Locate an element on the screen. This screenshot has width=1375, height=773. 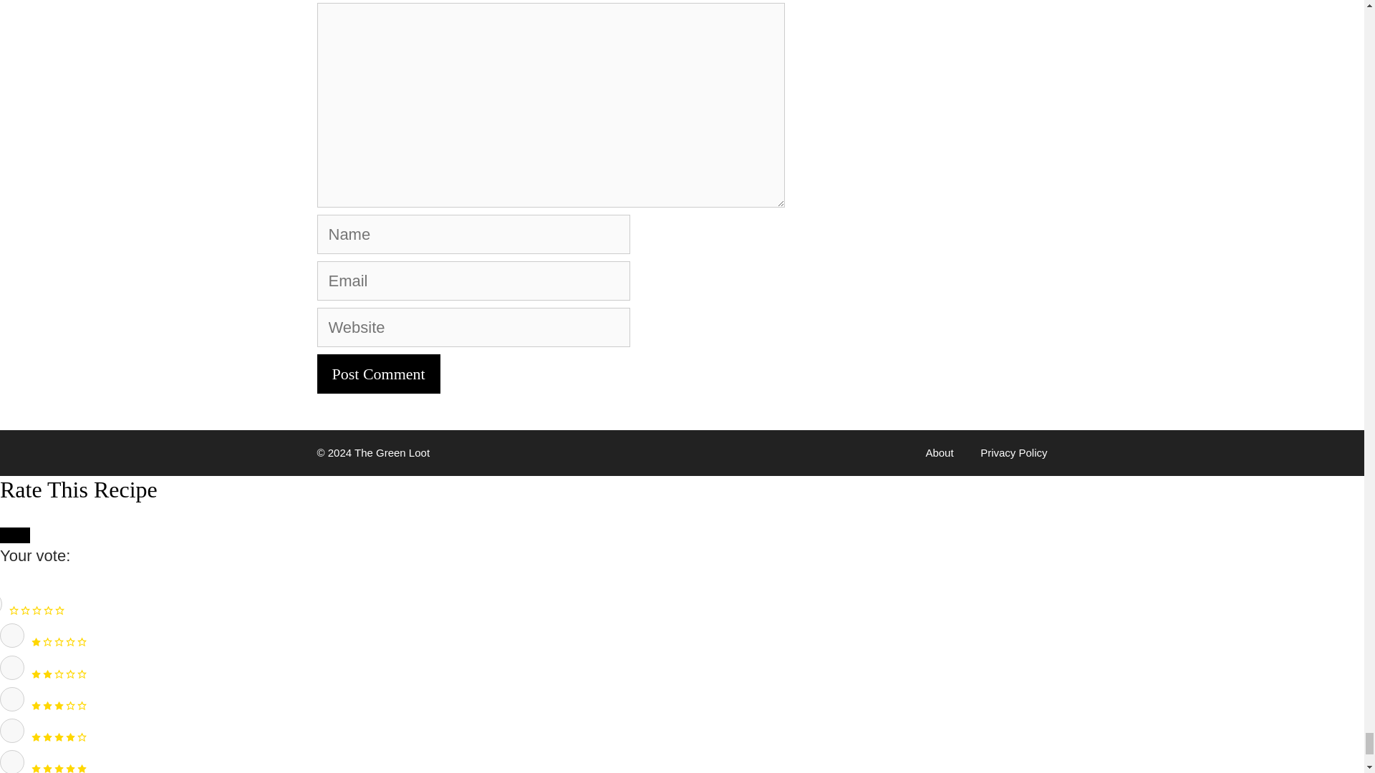
4 is located at coordinates (12, 730).